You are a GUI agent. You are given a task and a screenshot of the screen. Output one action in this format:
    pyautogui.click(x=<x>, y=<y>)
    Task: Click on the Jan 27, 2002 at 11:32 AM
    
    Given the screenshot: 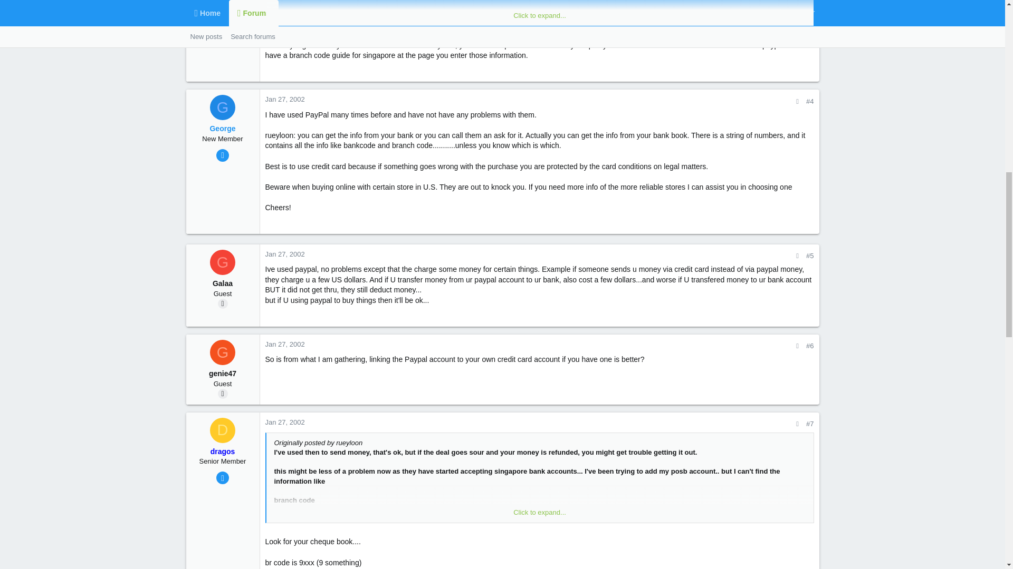 What is the action you would take?
    pyautogui.click(x=284, y=254)
    